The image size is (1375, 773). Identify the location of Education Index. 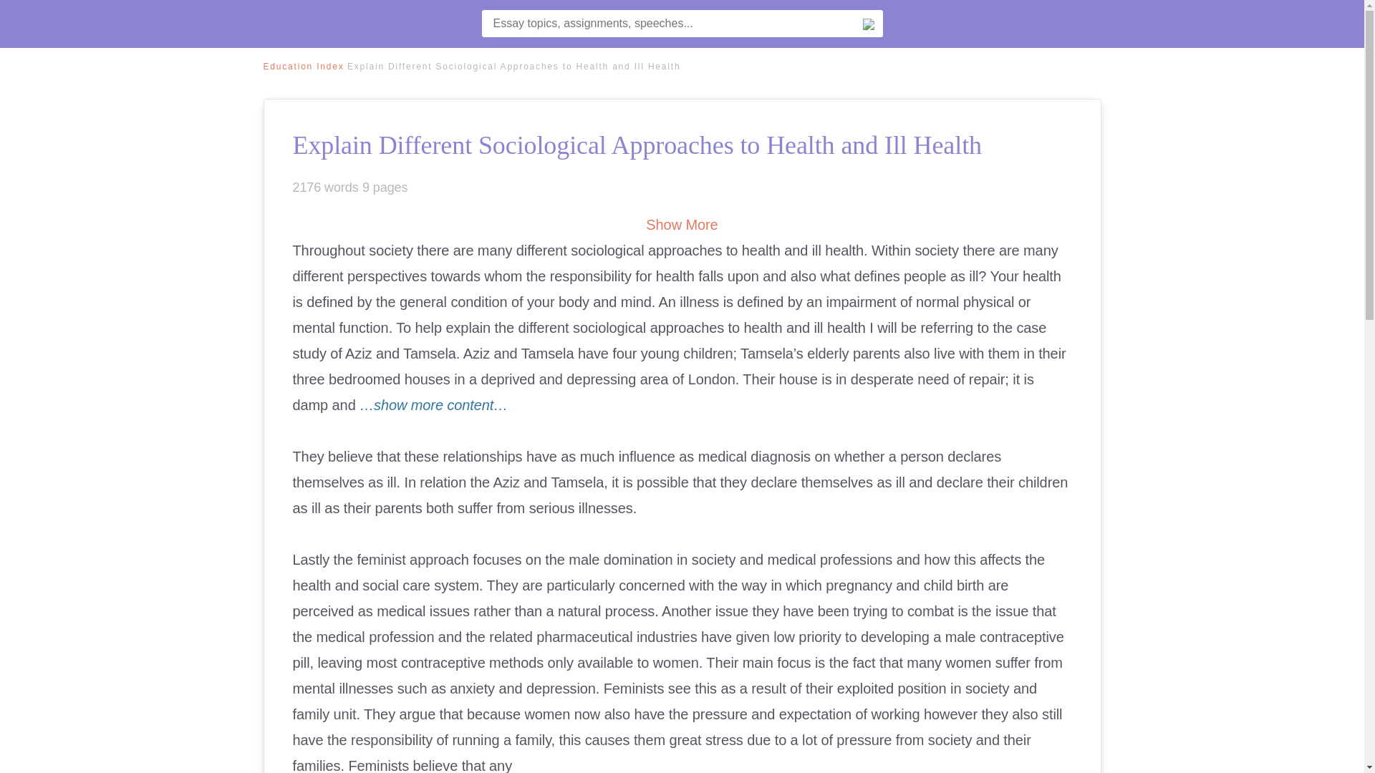
(304, 67).